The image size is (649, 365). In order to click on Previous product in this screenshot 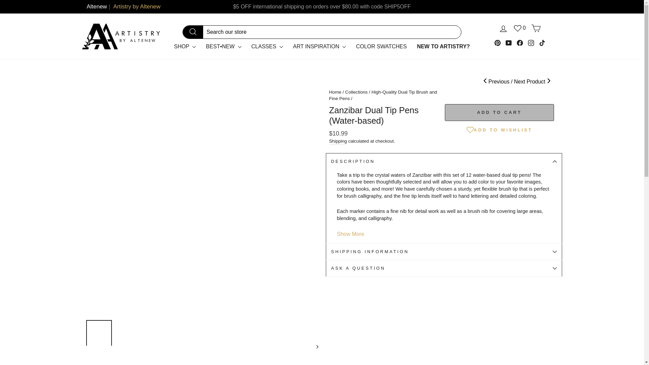, I will do `click(498, 81)`.